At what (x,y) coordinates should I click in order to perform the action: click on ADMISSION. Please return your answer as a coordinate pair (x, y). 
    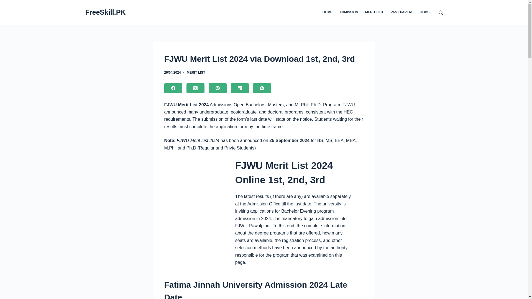
    Looking at the image, I should click on (349, 12).